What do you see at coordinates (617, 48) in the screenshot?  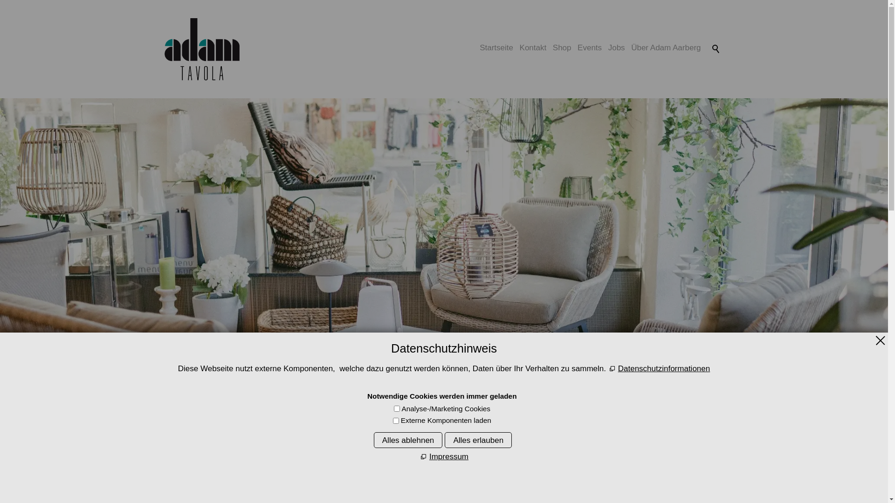 I see `Jobs` at bounding box center [617, 48].